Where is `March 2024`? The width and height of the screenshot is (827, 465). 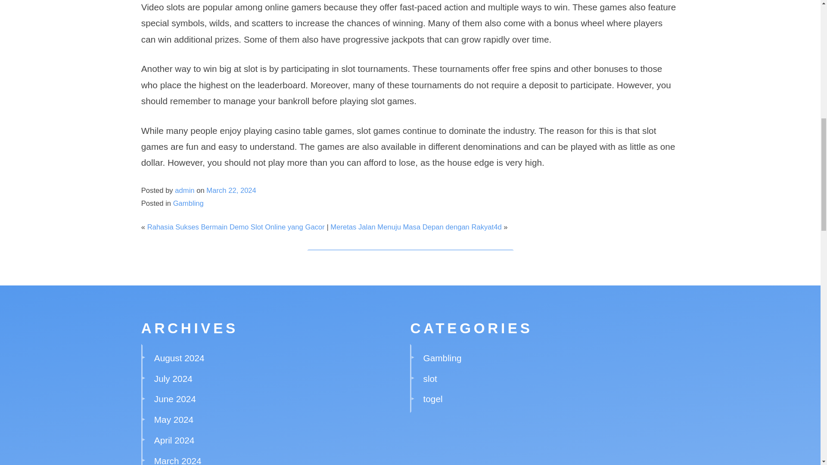
March 2024 is located at coordinates (177, 461).